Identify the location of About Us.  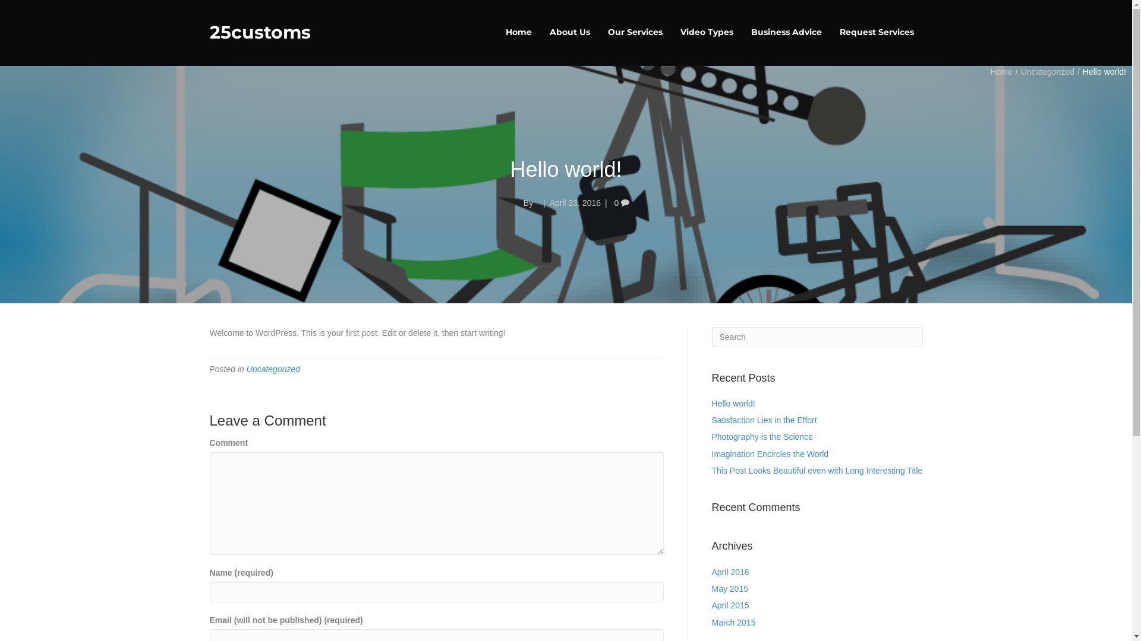
(570, 33).